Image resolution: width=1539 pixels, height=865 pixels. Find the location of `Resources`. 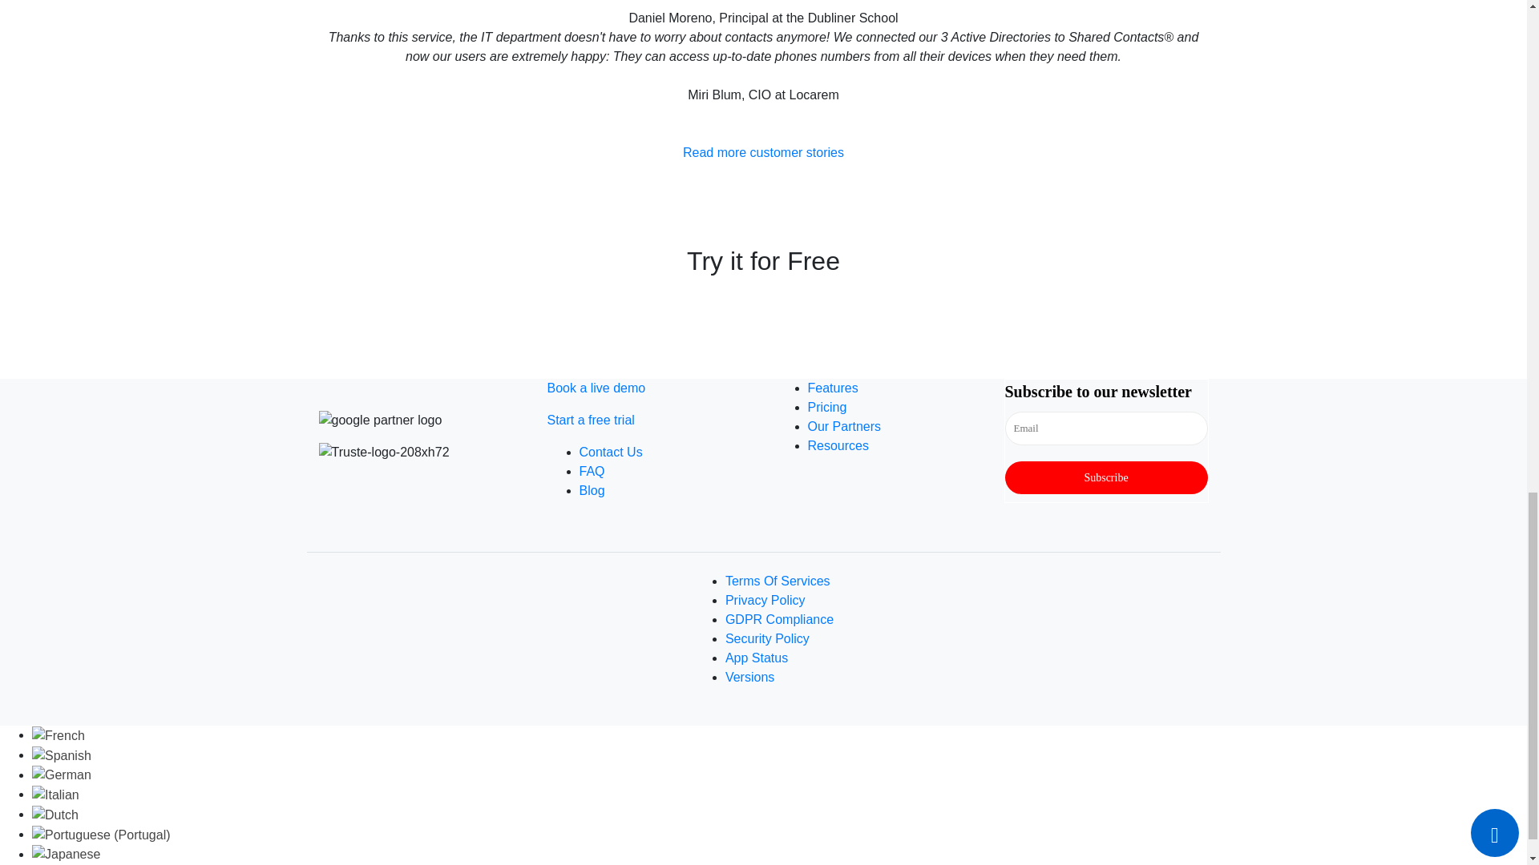

Resources is located at coordinates (838, 445).